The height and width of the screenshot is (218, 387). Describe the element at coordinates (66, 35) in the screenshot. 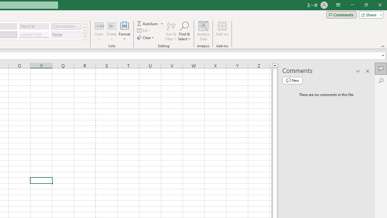

I see `Note` at that location.